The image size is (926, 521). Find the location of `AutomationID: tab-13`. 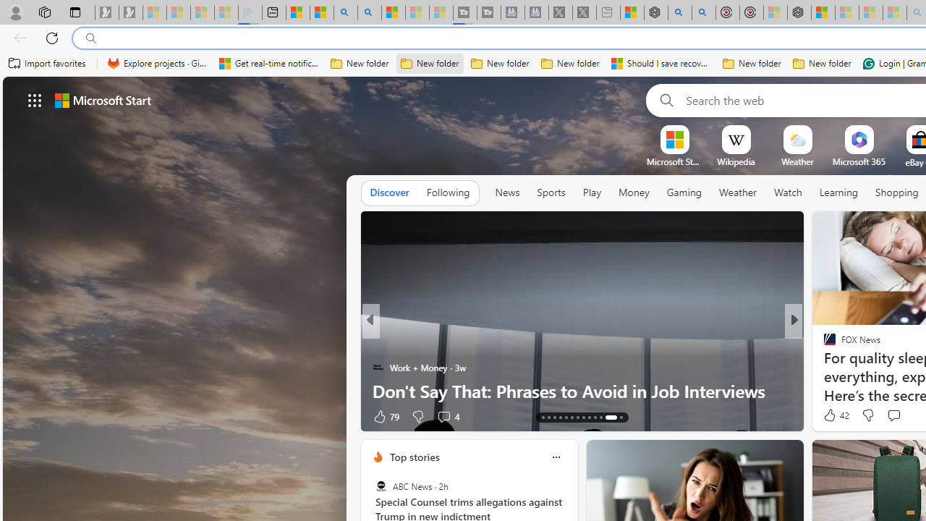

AutomationID: tab-13 is located at coordinates (543, 417).